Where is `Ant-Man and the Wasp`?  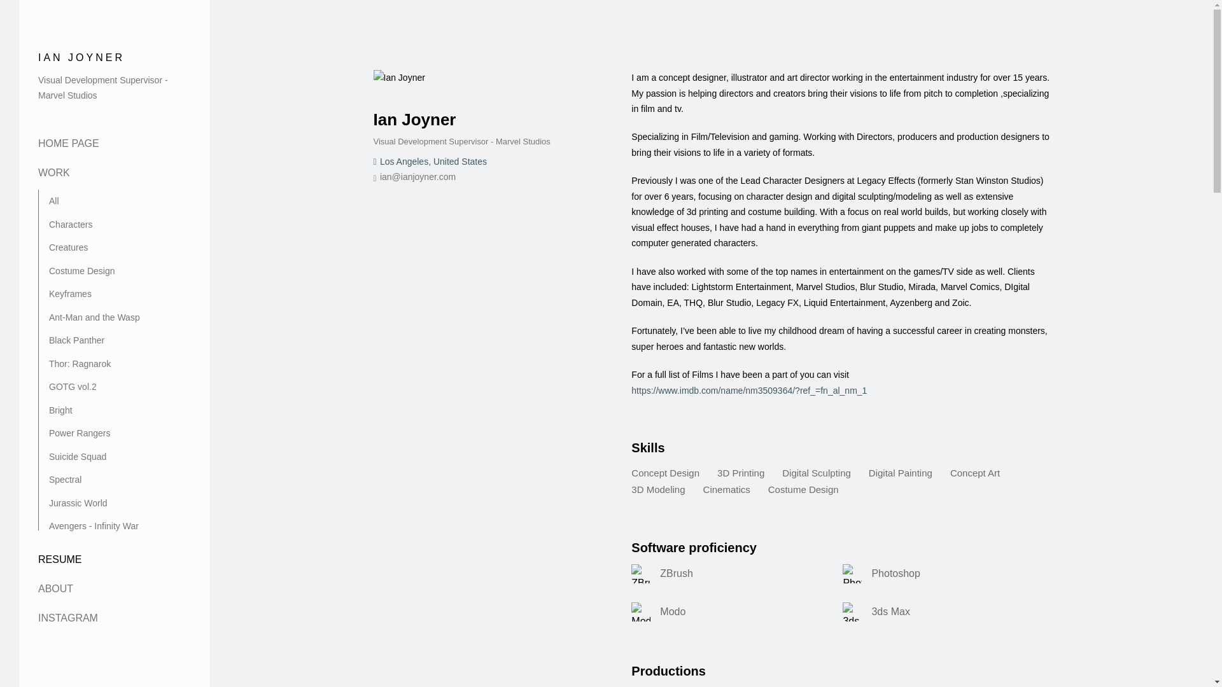
Ant-Man and the Wasp is located at coordinates (94, 317).